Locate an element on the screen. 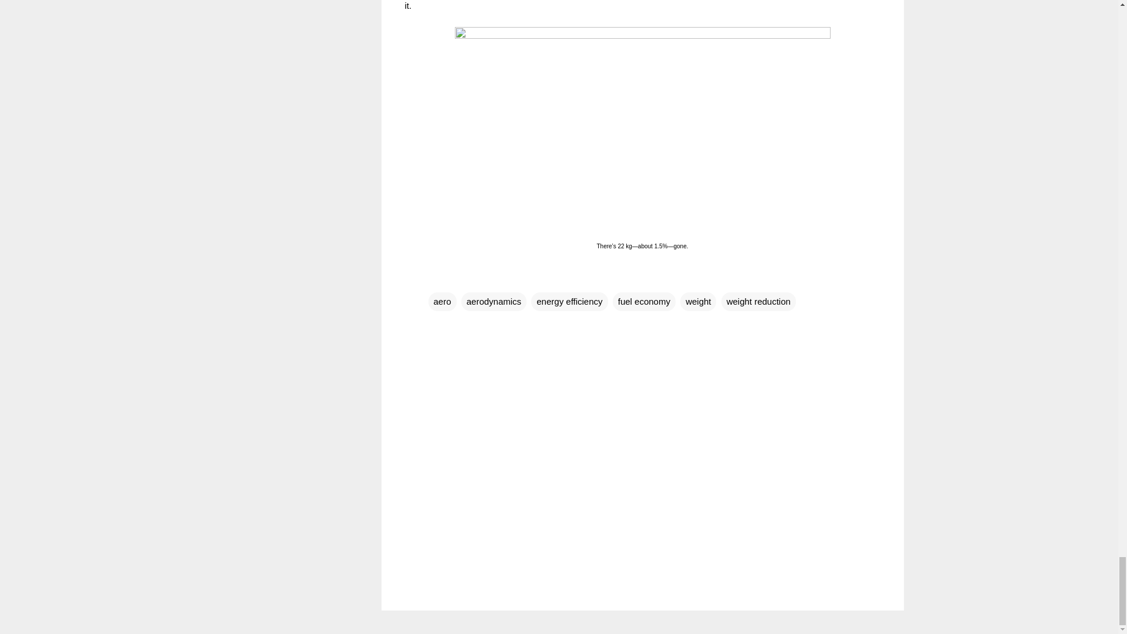 The width and height of the screenshot is (1127, 634). weight is located at coordinates (698, 301).